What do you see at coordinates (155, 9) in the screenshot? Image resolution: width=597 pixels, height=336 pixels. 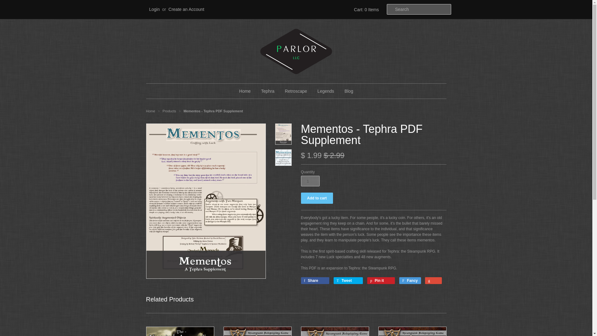 I see `Login` at bounding box center [155, 9].